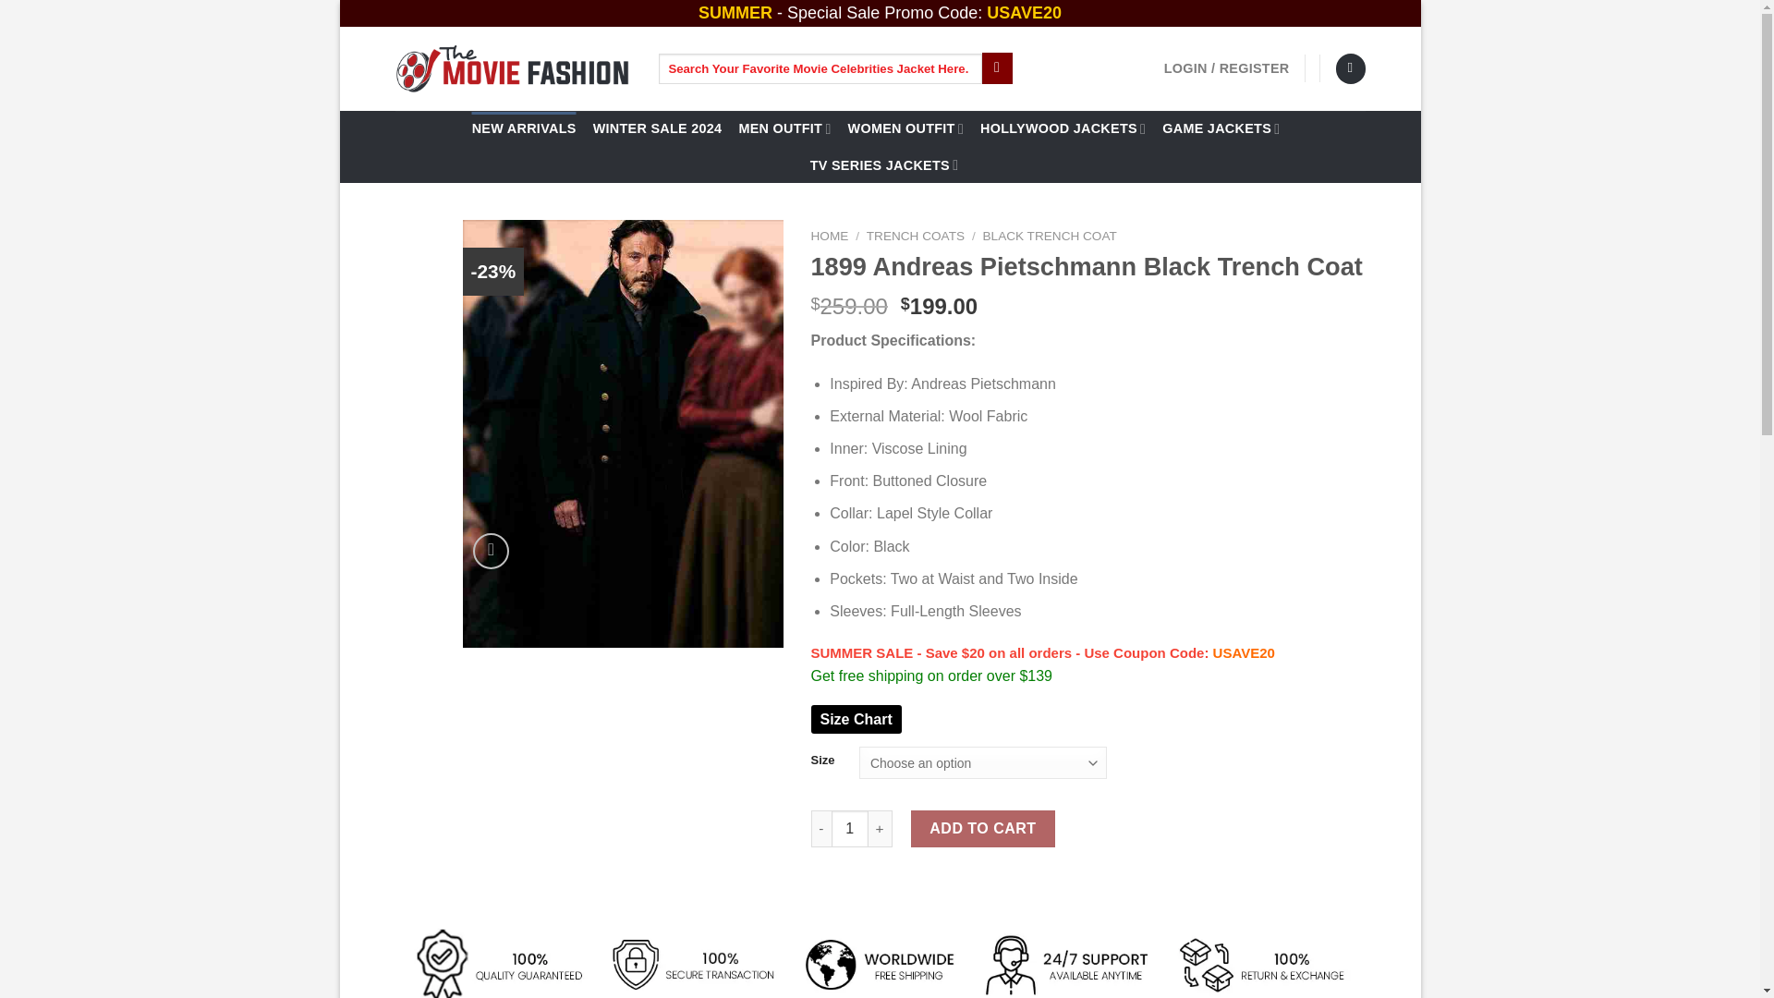 This screenshot has width=1774, height=998. I want to click on WOMEN OUTFIT, so click(905, 128).